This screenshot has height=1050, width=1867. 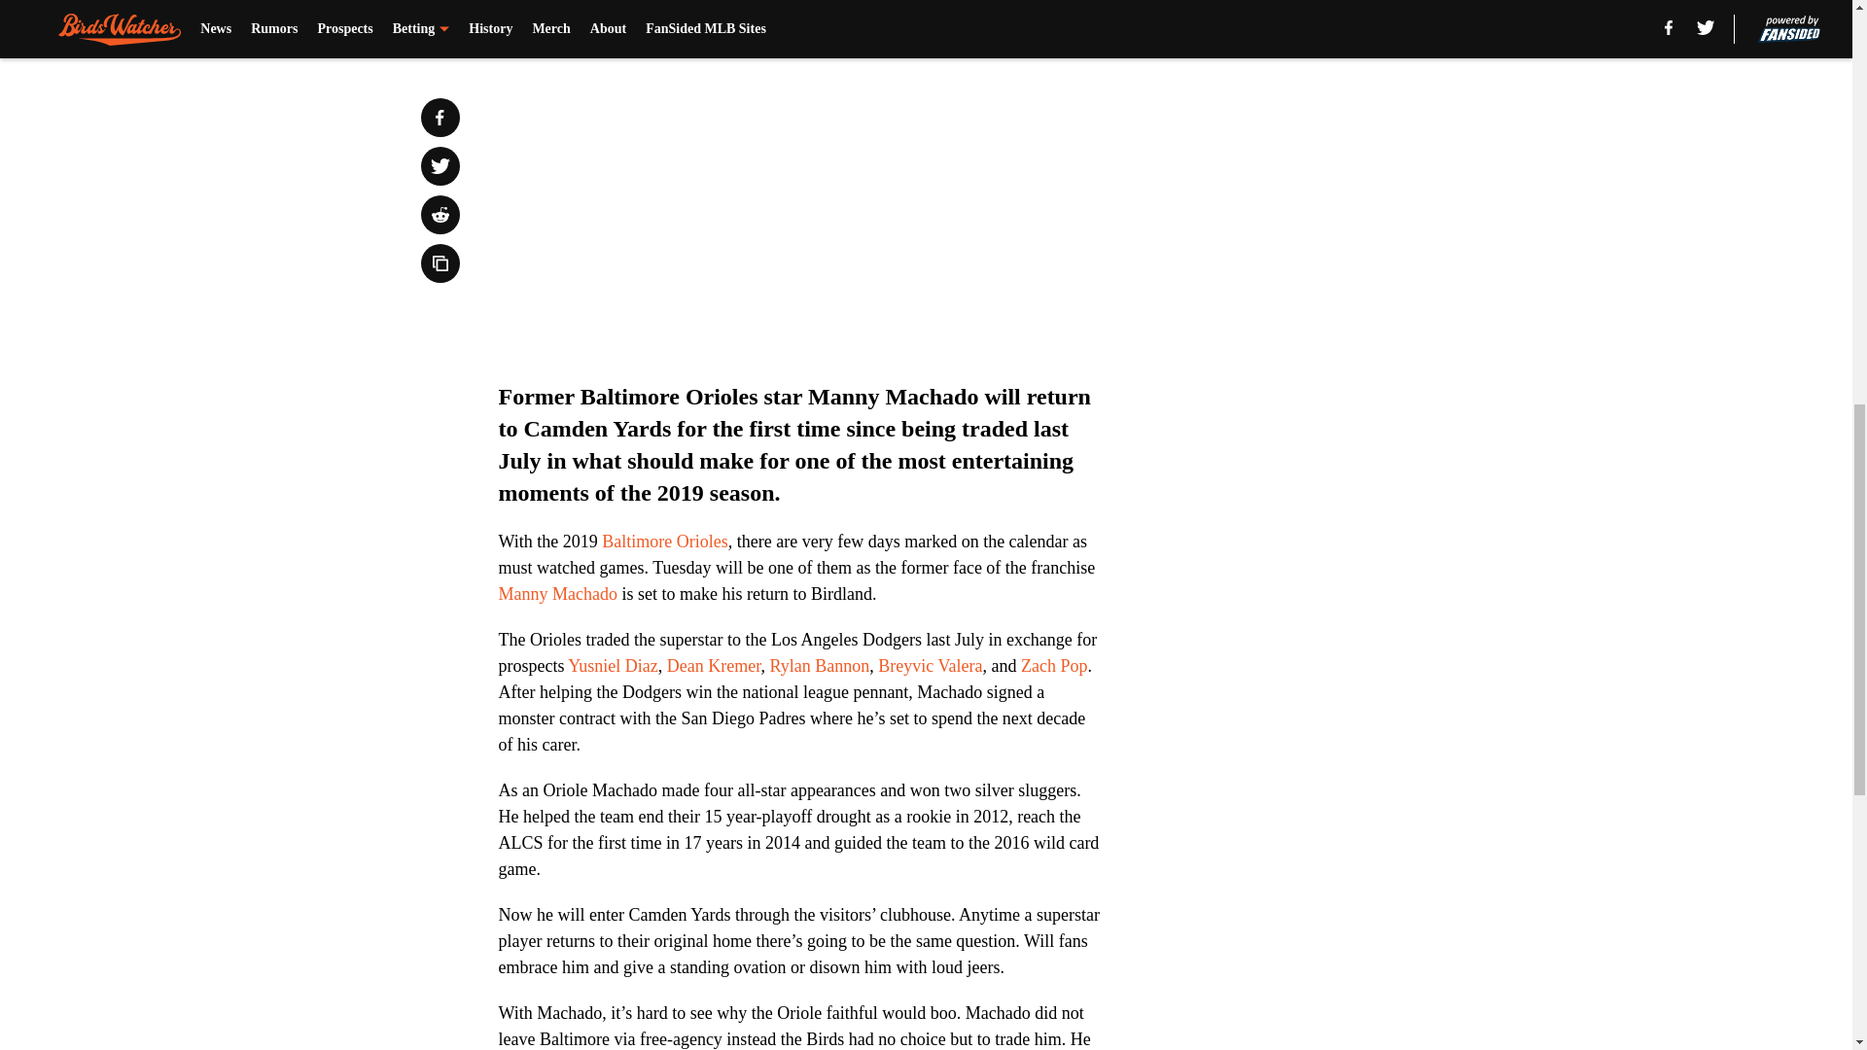 I want to click on  Dean Kremer, so click(x=711, y=666).